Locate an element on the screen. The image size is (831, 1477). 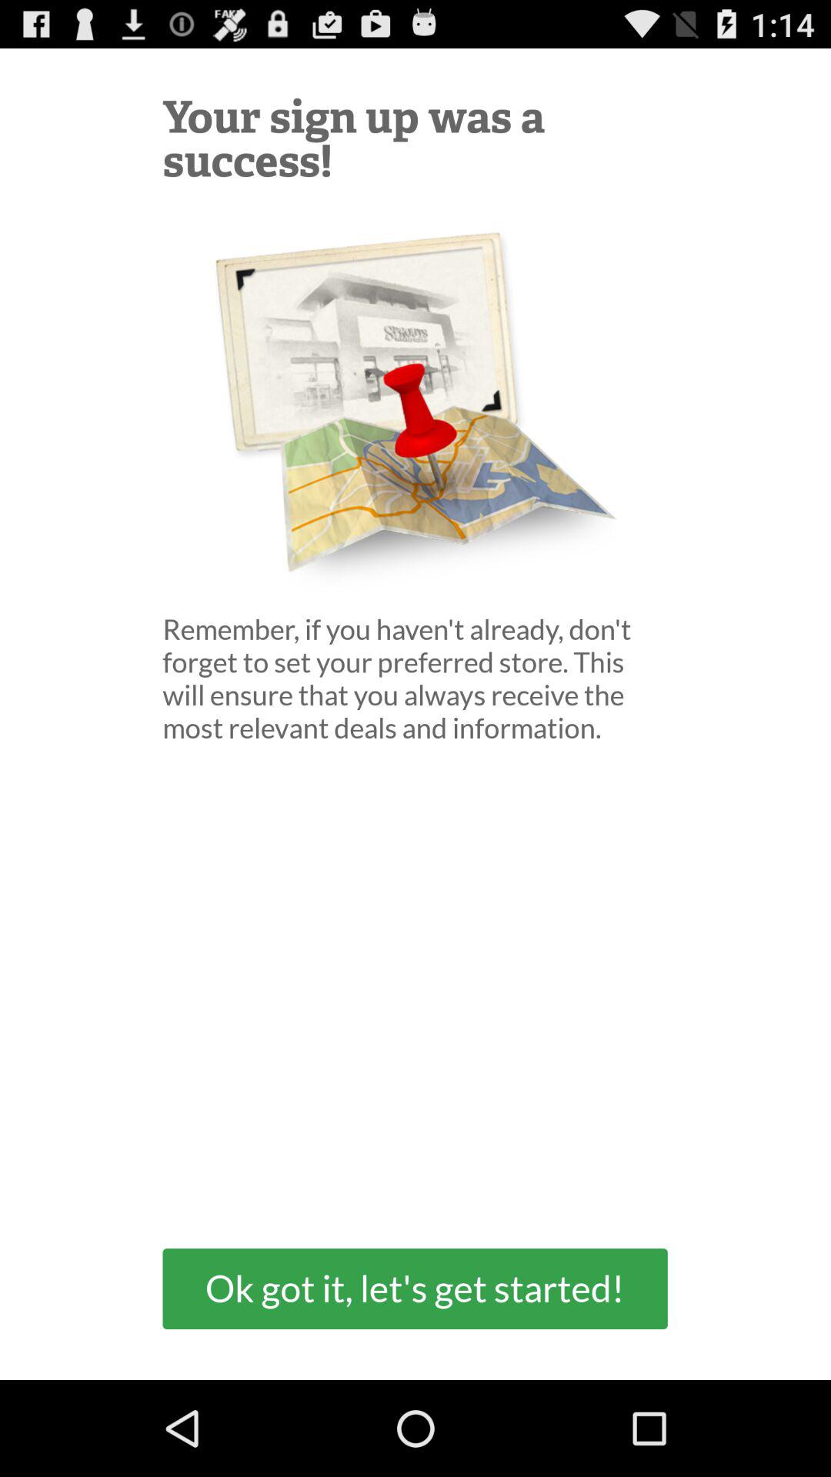
turn on ok got it is located at coordinates (415, 1288).